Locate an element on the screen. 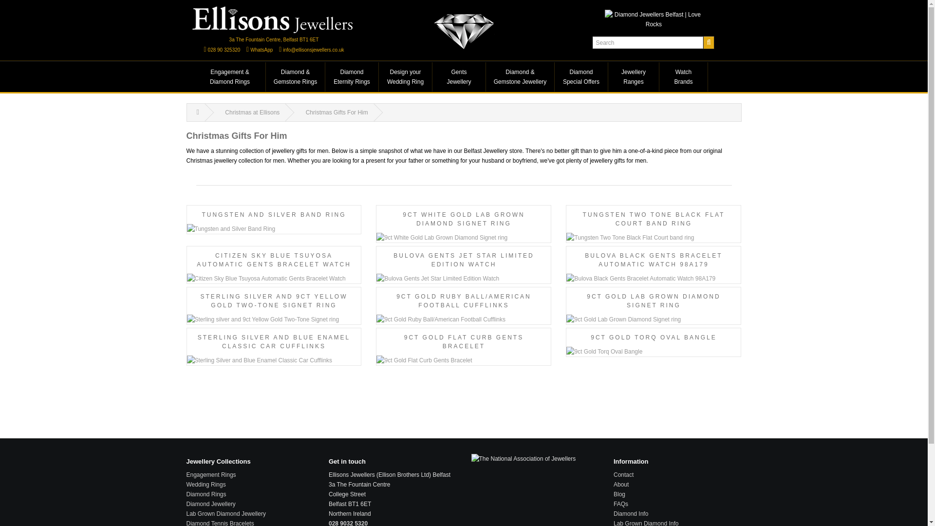 The image size is (935, 526). 9ct White Gold Lab Grown Diamond Signet ring is located at coordinates (464, 238).